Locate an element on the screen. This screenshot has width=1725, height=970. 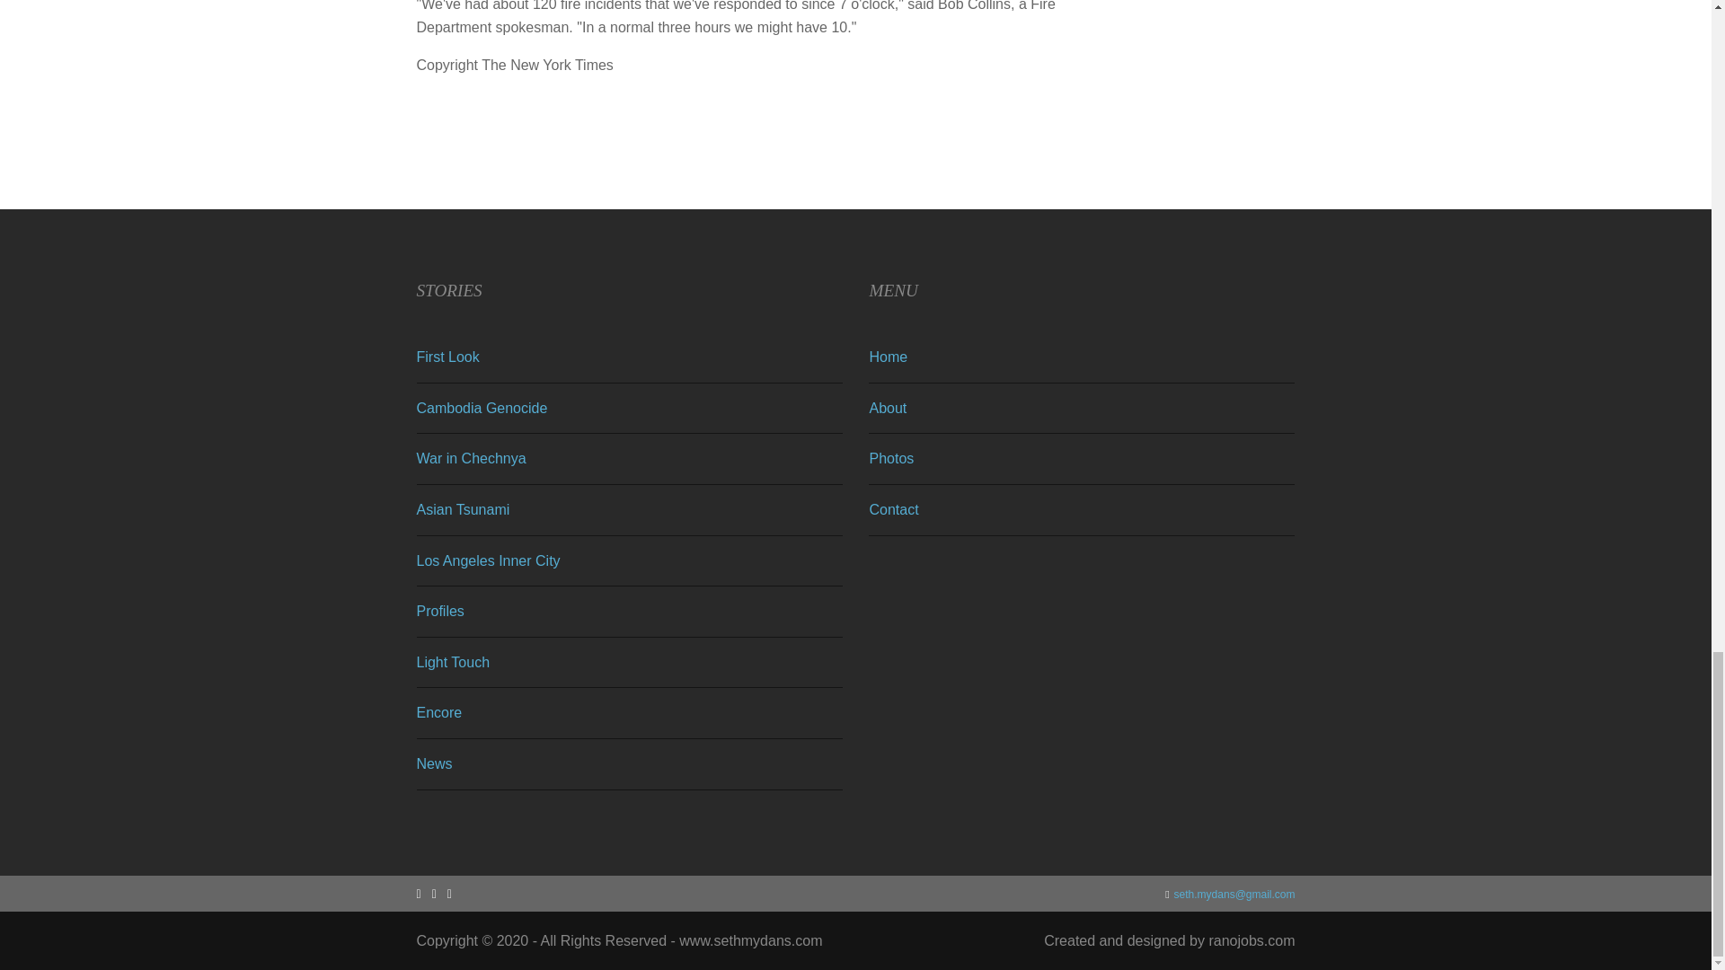
Home is located at coordinates (888, 357).